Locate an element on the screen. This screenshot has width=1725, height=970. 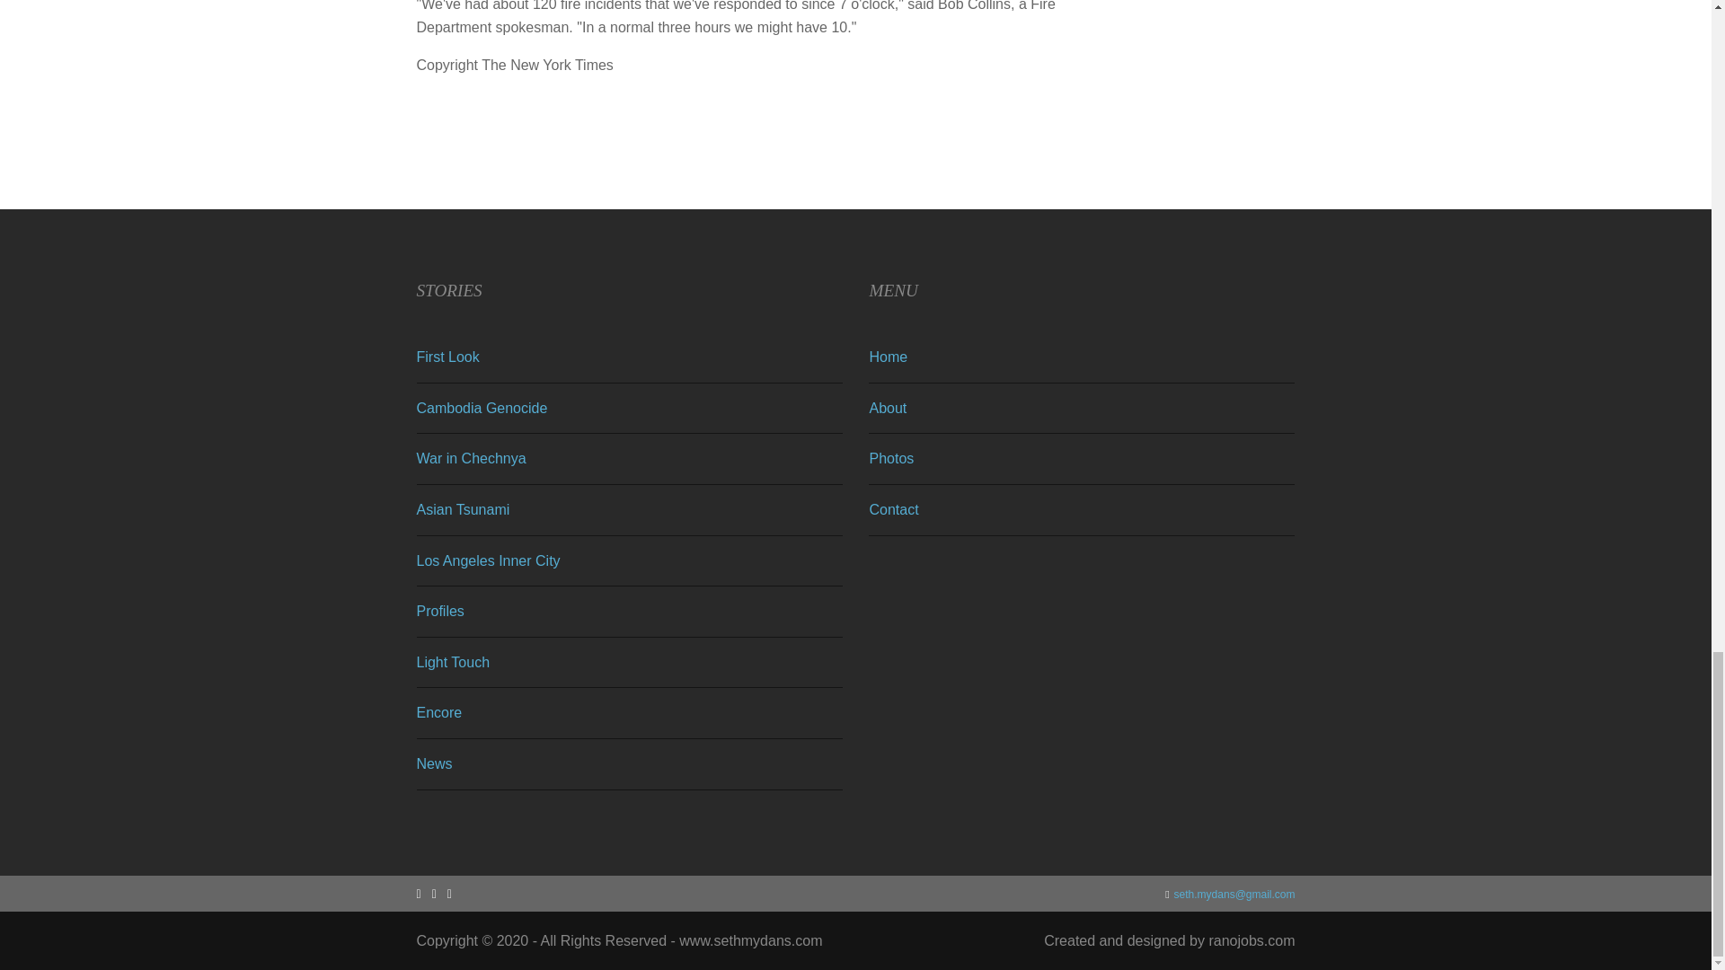
Home is located at coordinates (888, 357).